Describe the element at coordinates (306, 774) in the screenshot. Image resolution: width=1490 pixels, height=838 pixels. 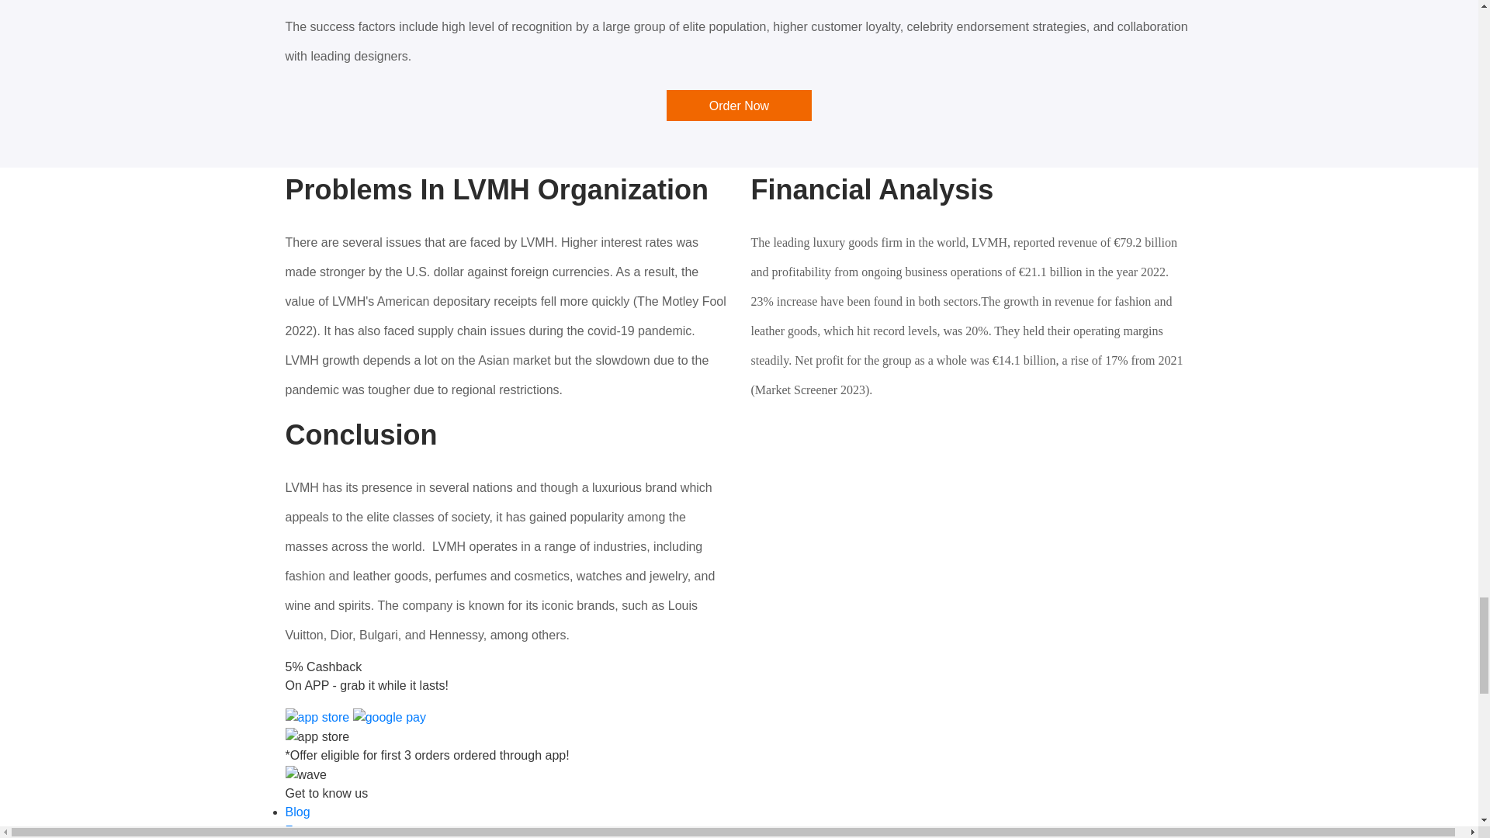
I see `pataka` at that location.